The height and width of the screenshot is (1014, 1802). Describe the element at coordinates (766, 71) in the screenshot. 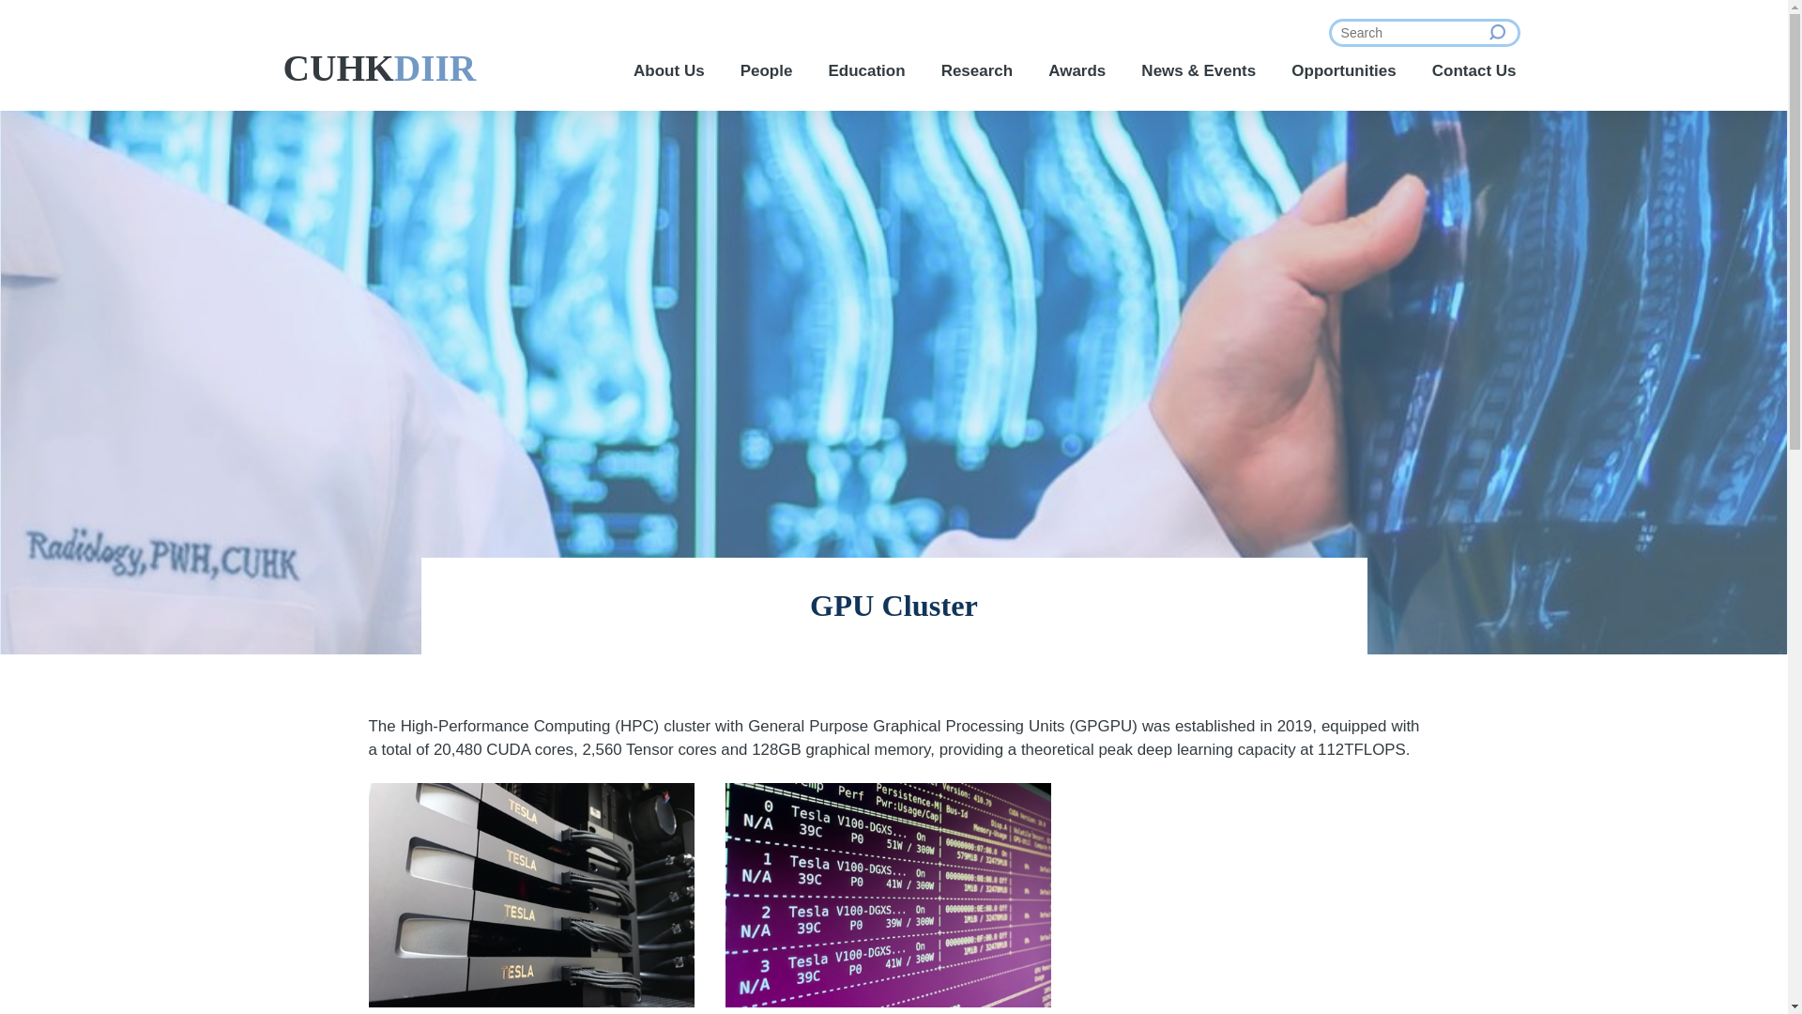

I see `People` at that location.